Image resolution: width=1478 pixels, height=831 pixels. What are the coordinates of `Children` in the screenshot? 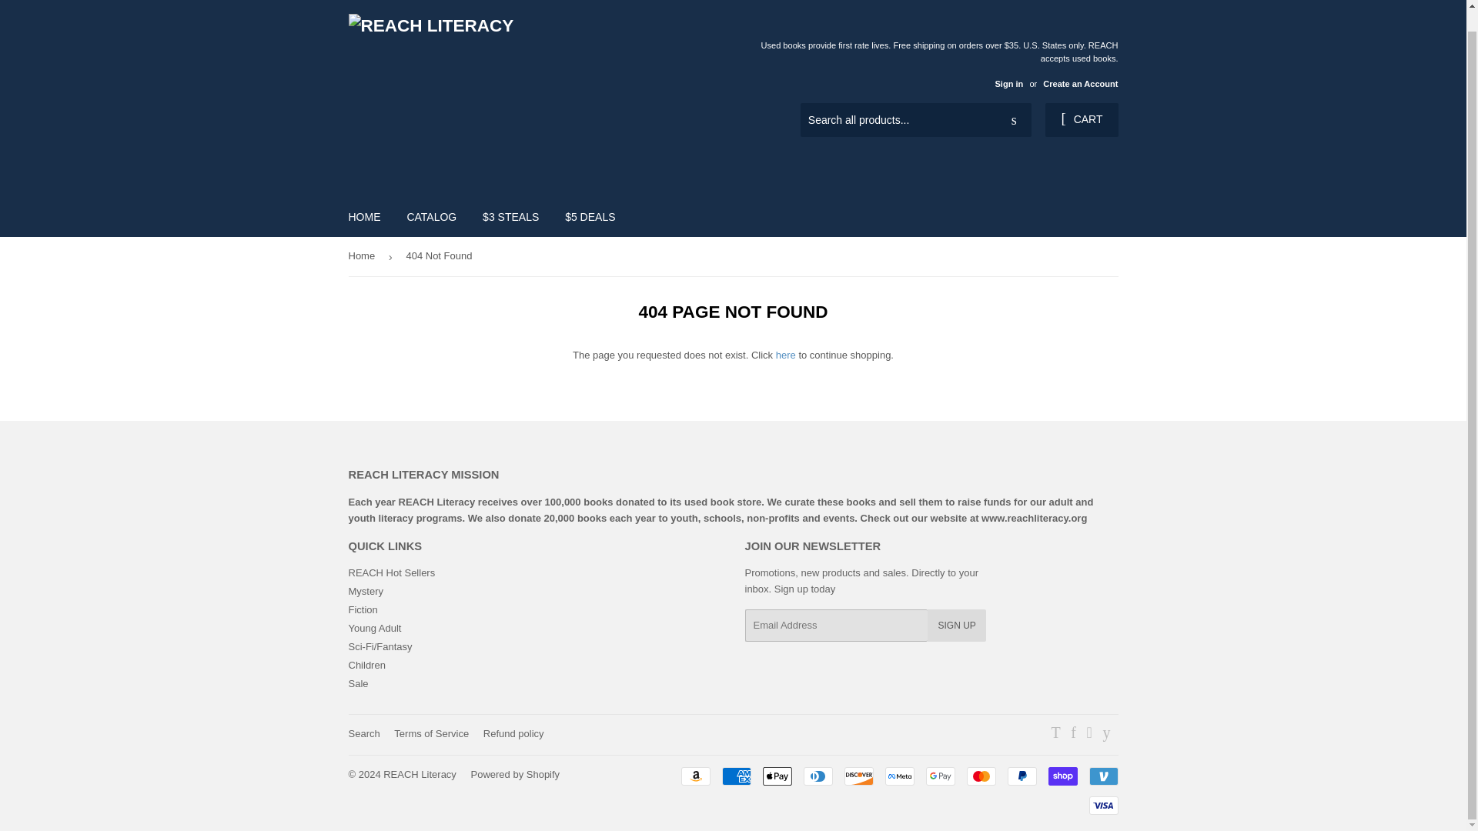 It's located at (366, 665).